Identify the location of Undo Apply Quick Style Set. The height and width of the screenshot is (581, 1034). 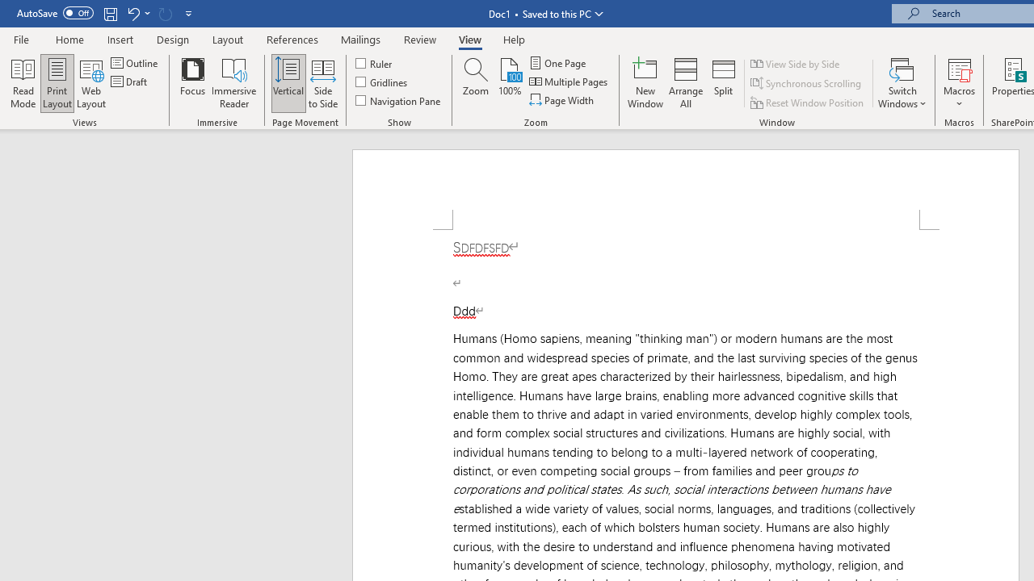
(132, 13).